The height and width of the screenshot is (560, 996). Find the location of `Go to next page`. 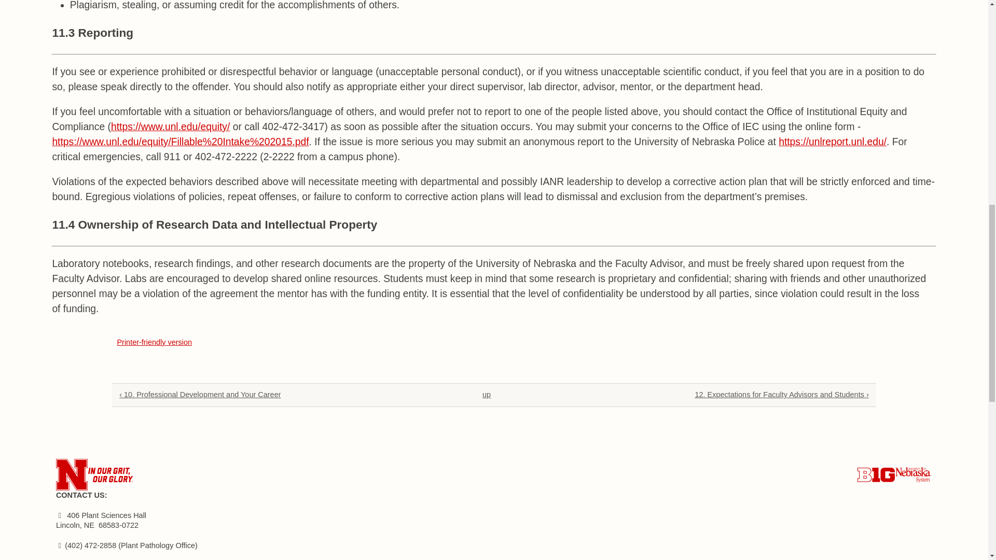

Go to next page is located at coordinates (711, 395).